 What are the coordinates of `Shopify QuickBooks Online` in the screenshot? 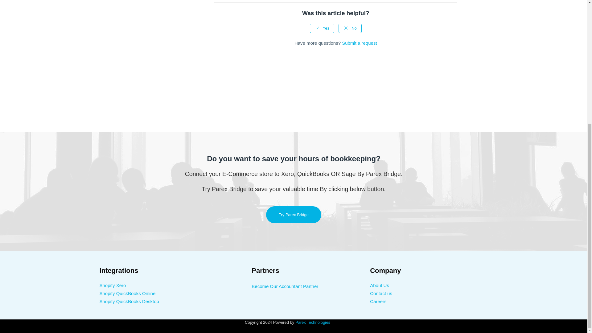 It's located at (127, 293).